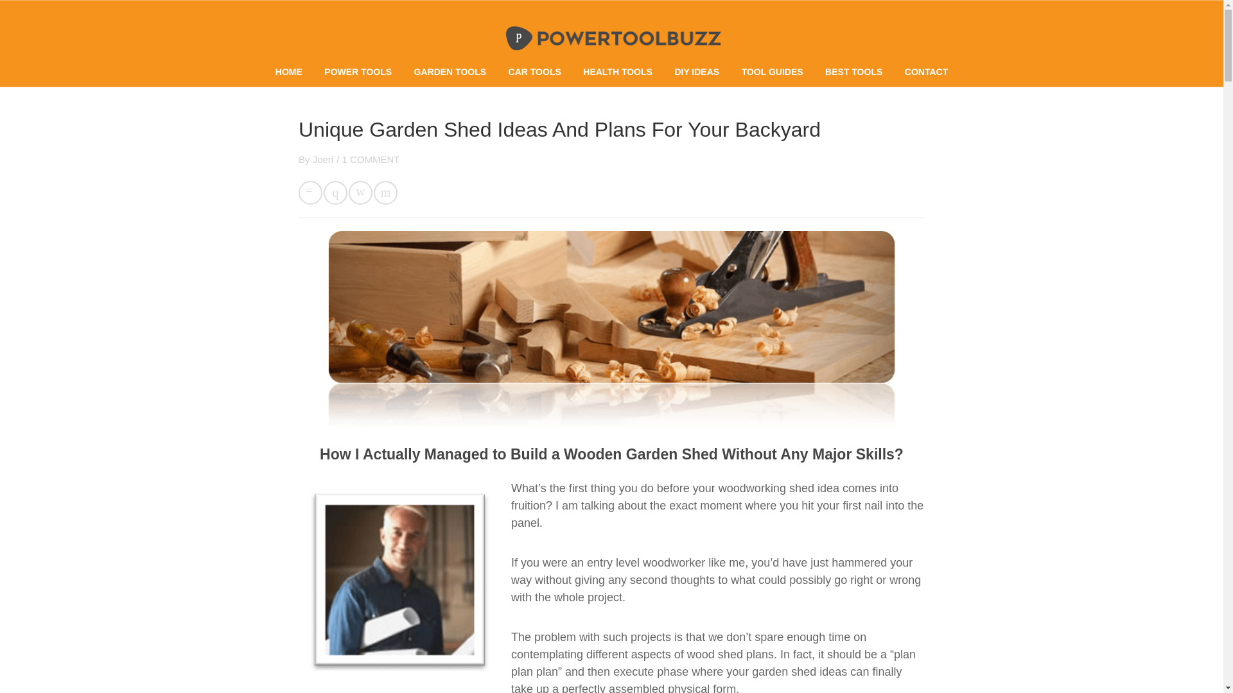 Image resolution: width=1233 pixels, height=693 pixels. Describe the element at coordinates (926, 71) in the screenshot. I see `CONTACT` at that location.